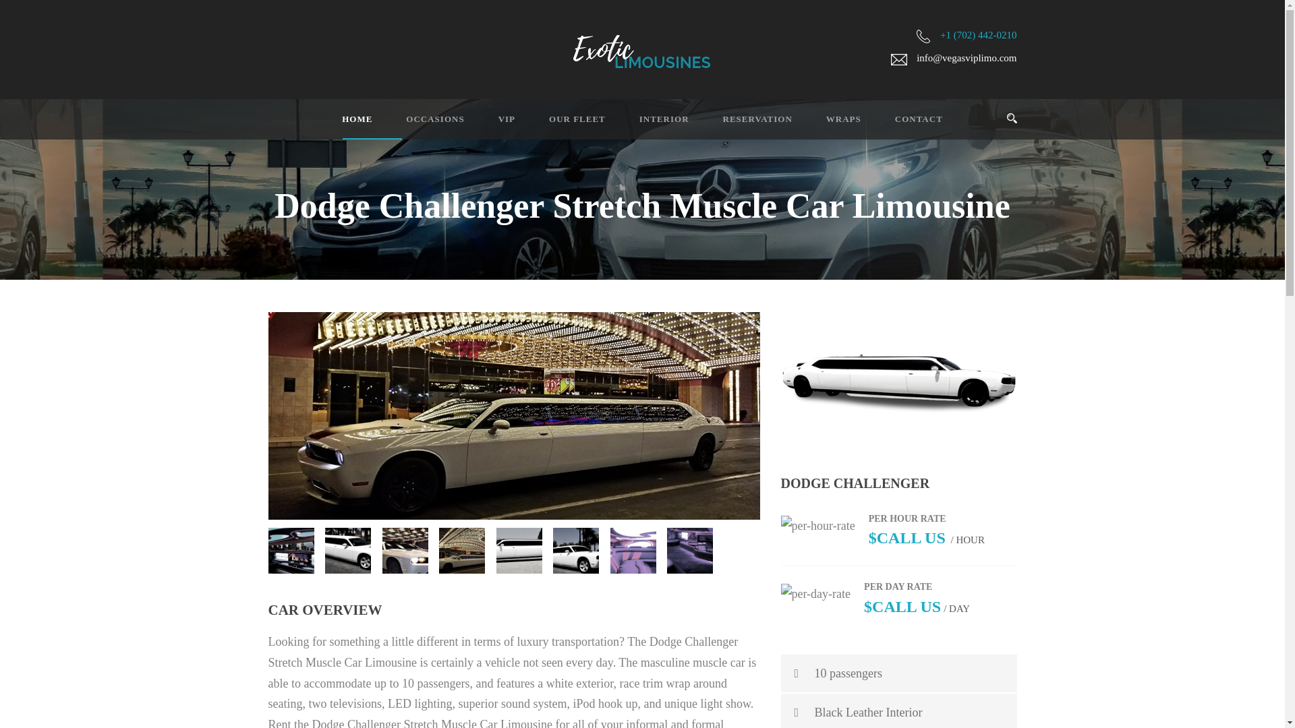 This screenshot has height=728, width=1295. What do you see at coordinates (490, 125) in the screenshot?
I see `VIP` at bounding box center [490, 125].